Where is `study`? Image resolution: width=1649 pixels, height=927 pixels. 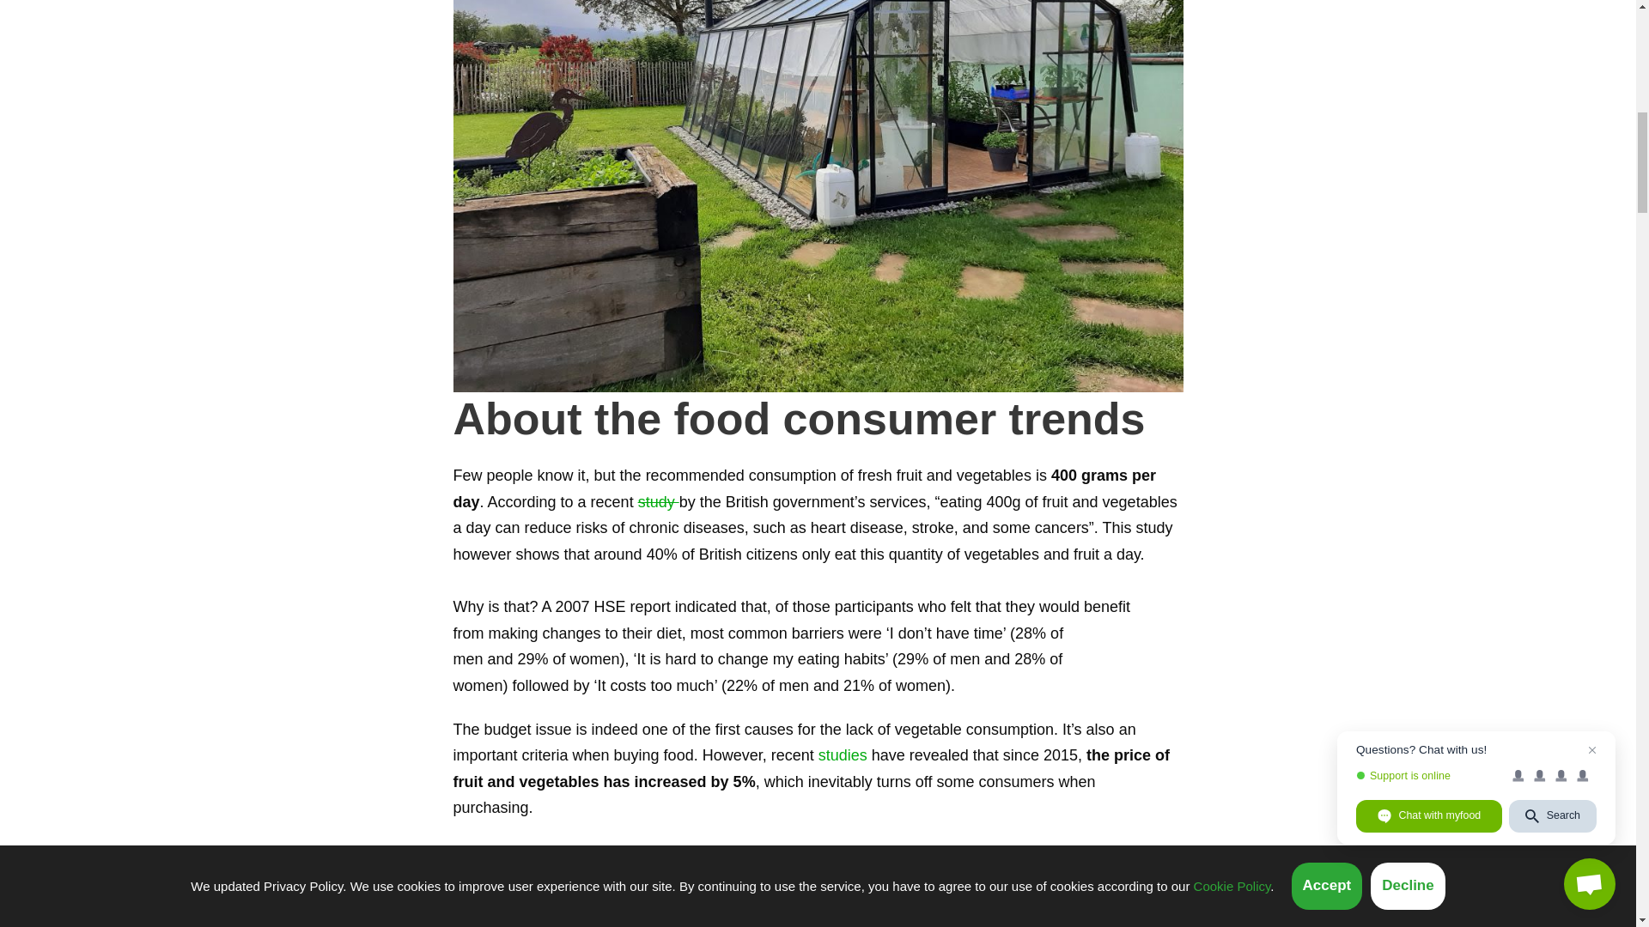 study is located at coordinates (659, 501).